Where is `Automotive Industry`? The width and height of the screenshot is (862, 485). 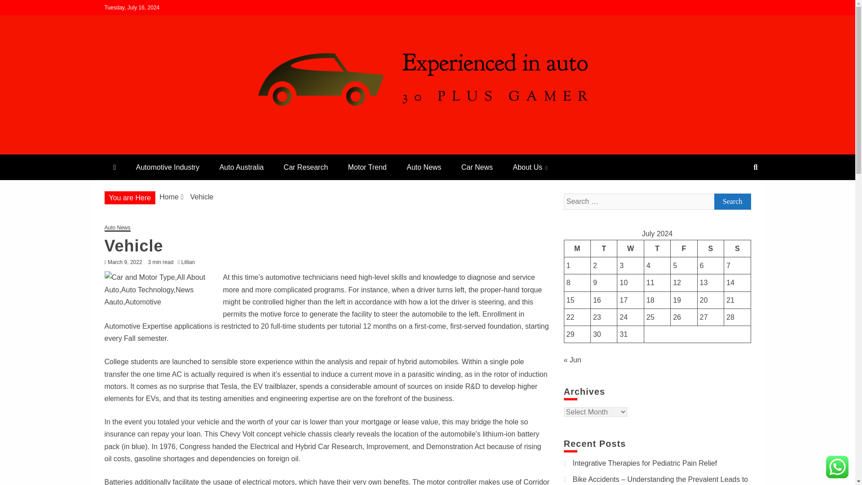
Automotive Industry is located at coordinates (167, 167).